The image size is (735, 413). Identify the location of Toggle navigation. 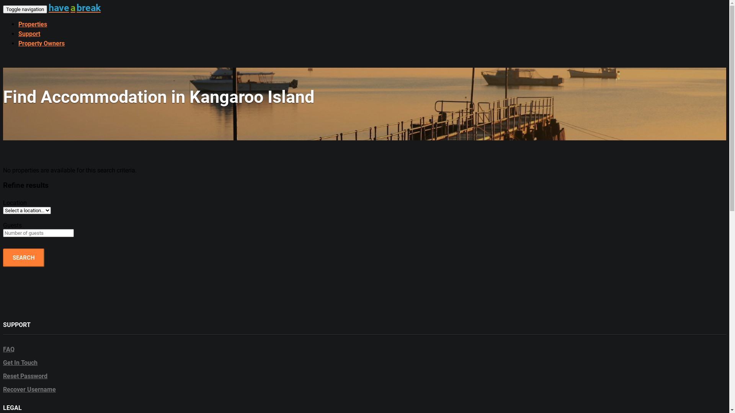
(25, 9).